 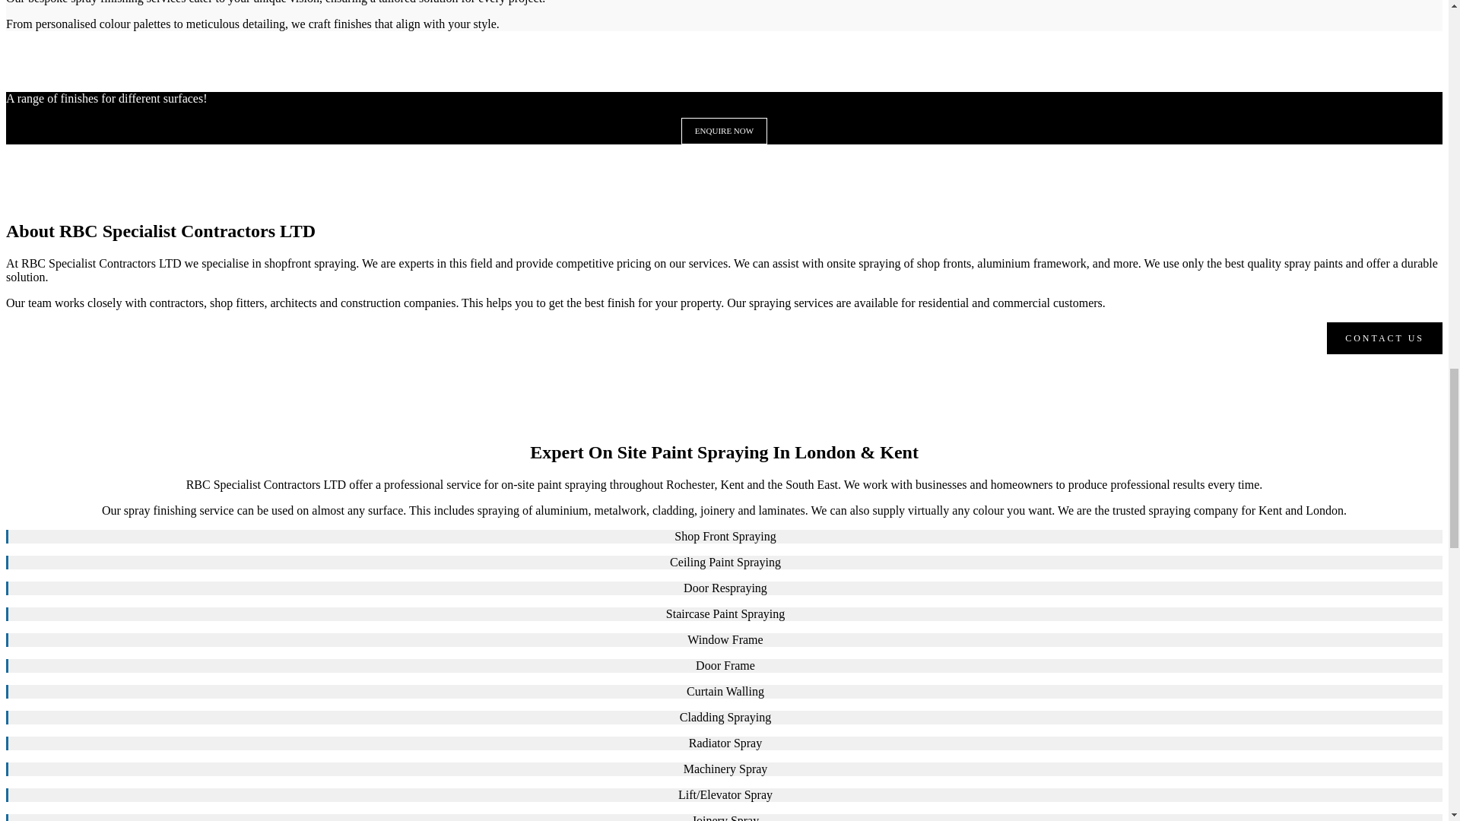 I want to click on ENQUIRE NOW, so click(x=724, y=131).